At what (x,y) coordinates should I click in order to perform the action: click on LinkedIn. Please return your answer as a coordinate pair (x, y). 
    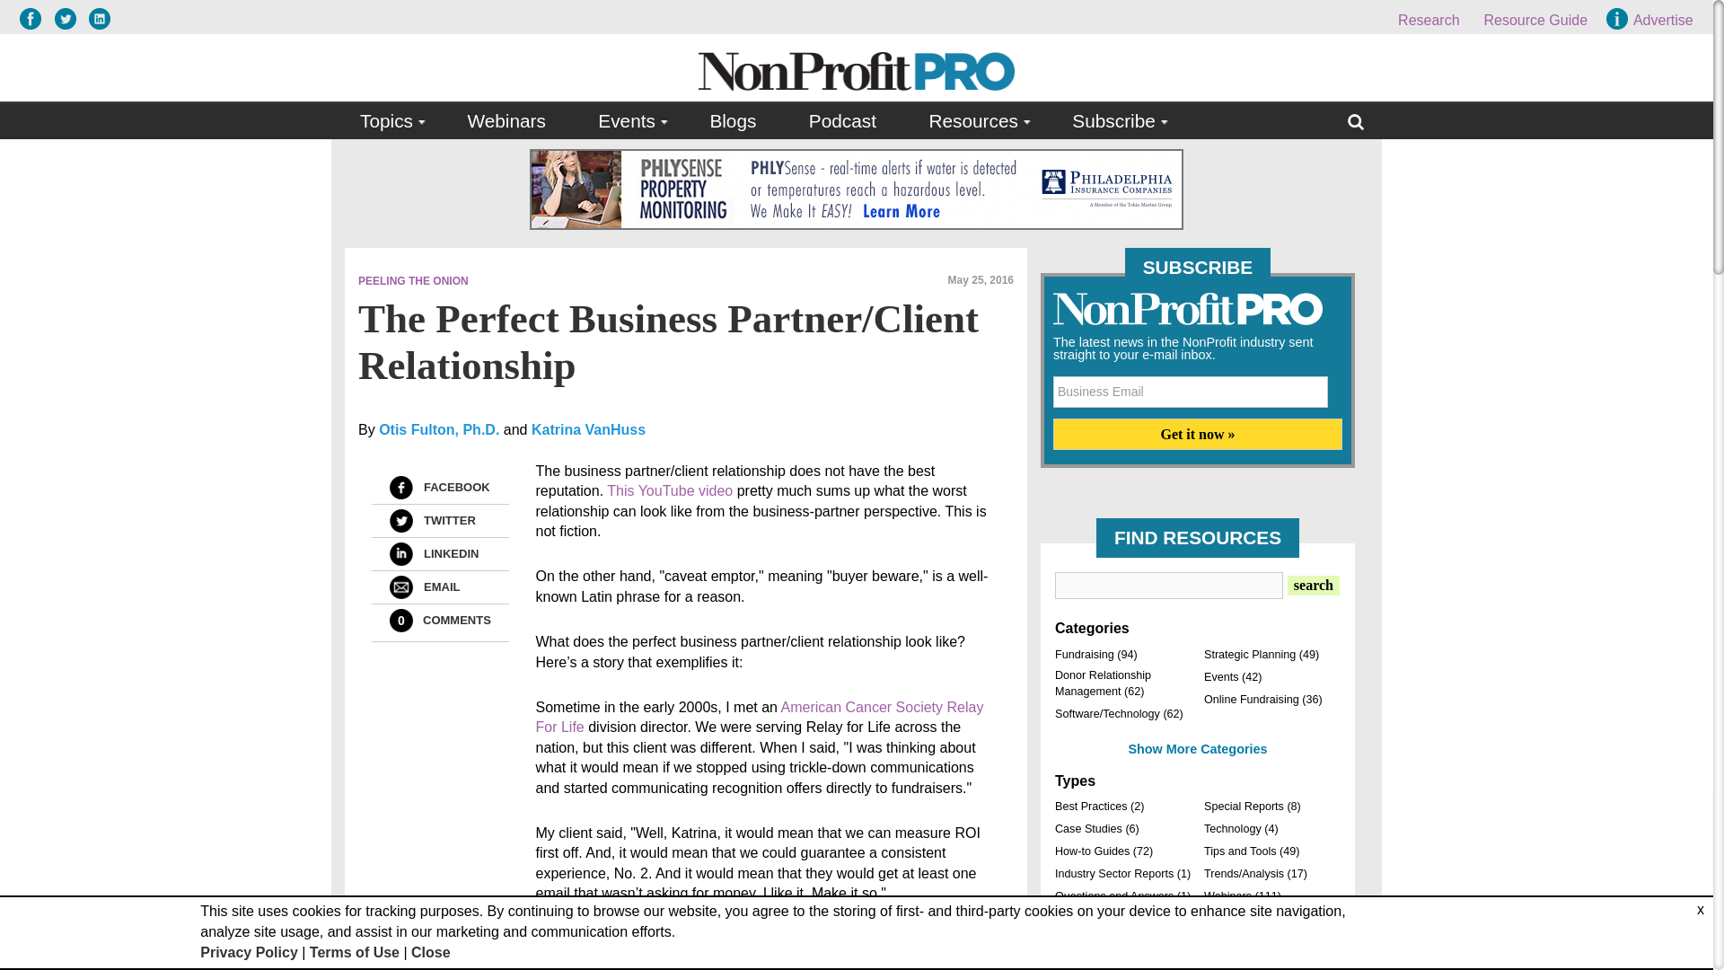
    Looking at the image, I should click on (400, 553).